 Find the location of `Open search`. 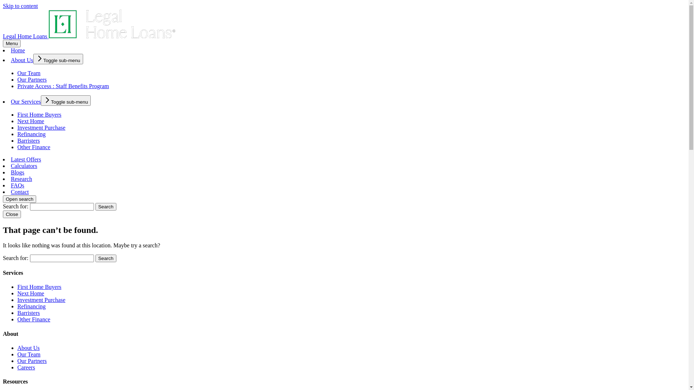

Open search is located at coordinates (20, 199).